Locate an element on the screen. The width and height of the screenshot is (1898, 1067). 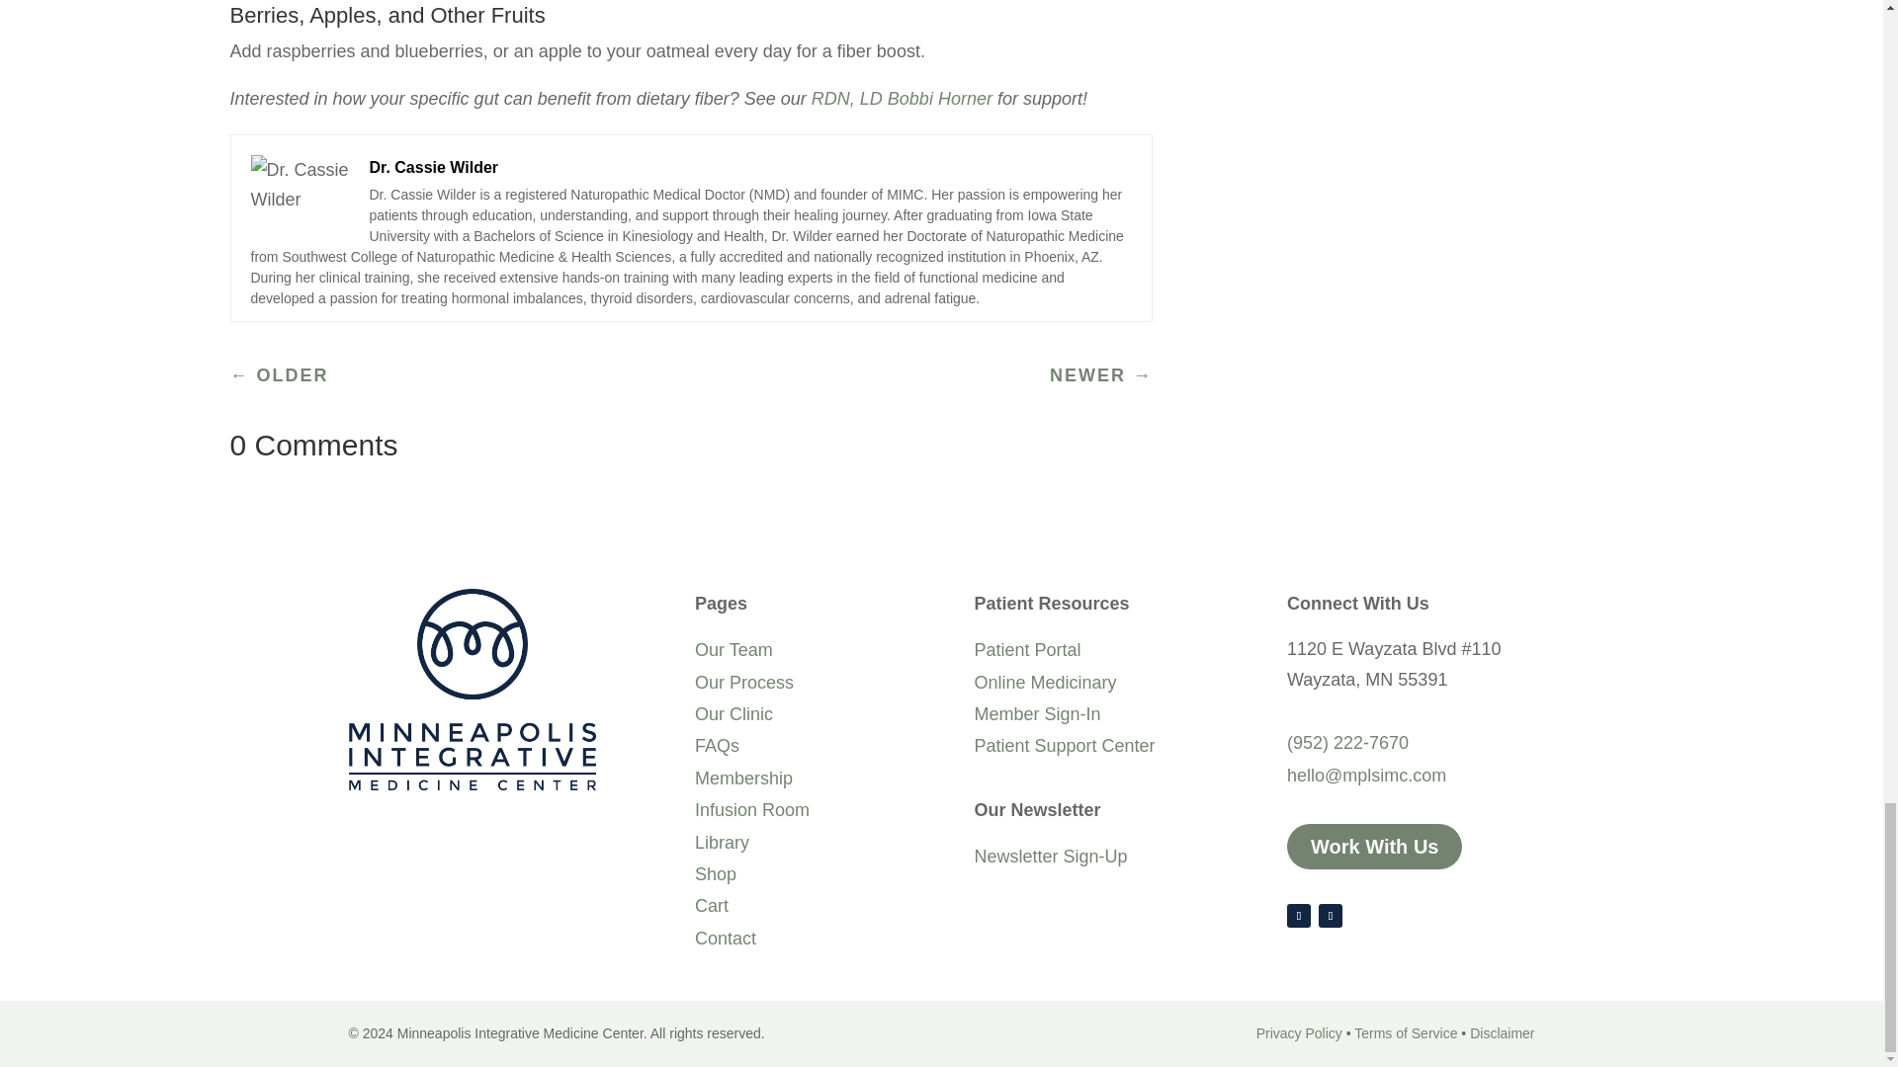
Follow on Instagram is located at coordinates (1331, 915).